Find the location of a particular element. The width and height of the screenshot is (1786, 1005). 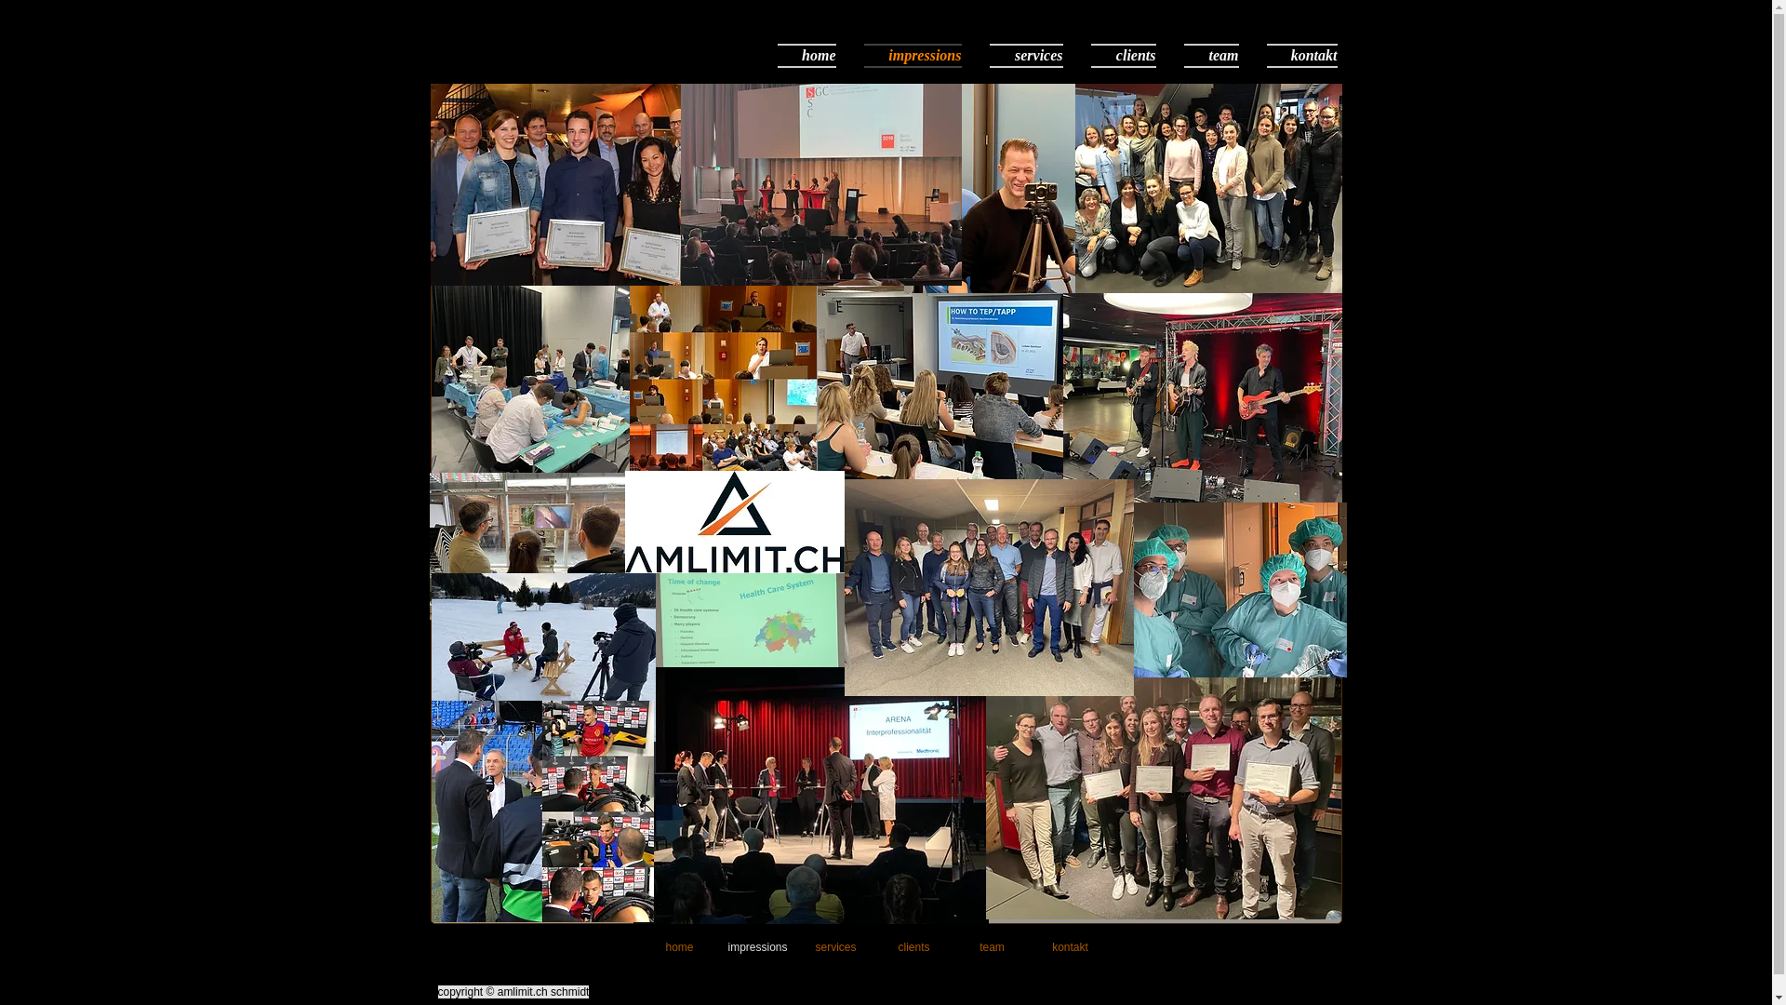

IMG_8230_edited.jpg is located at coordinates (993, 188).